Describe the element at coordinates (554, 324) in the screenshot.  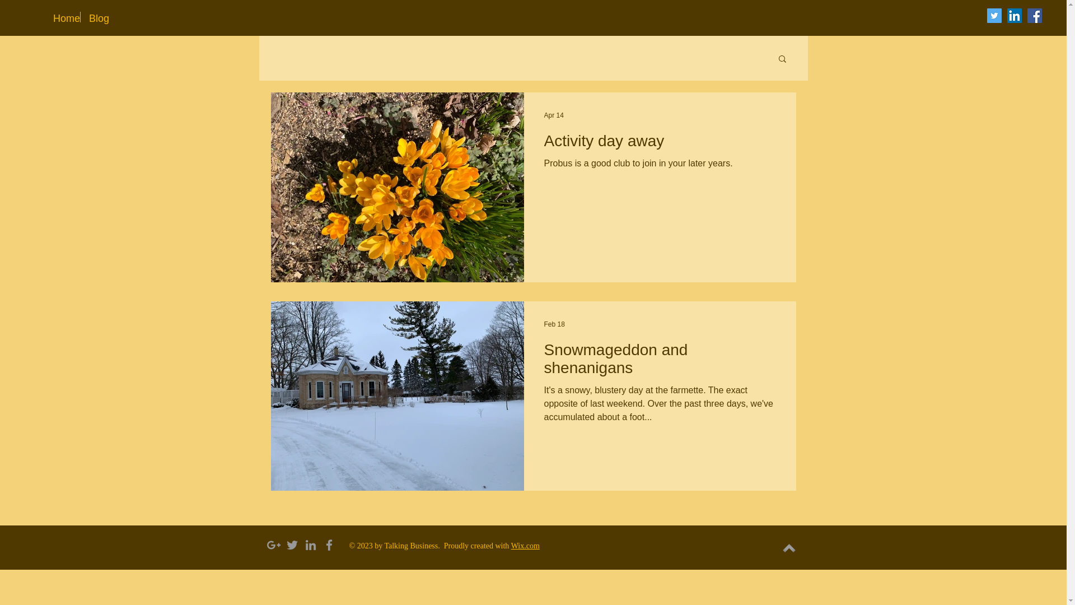
I see `Feb 18` at that location.